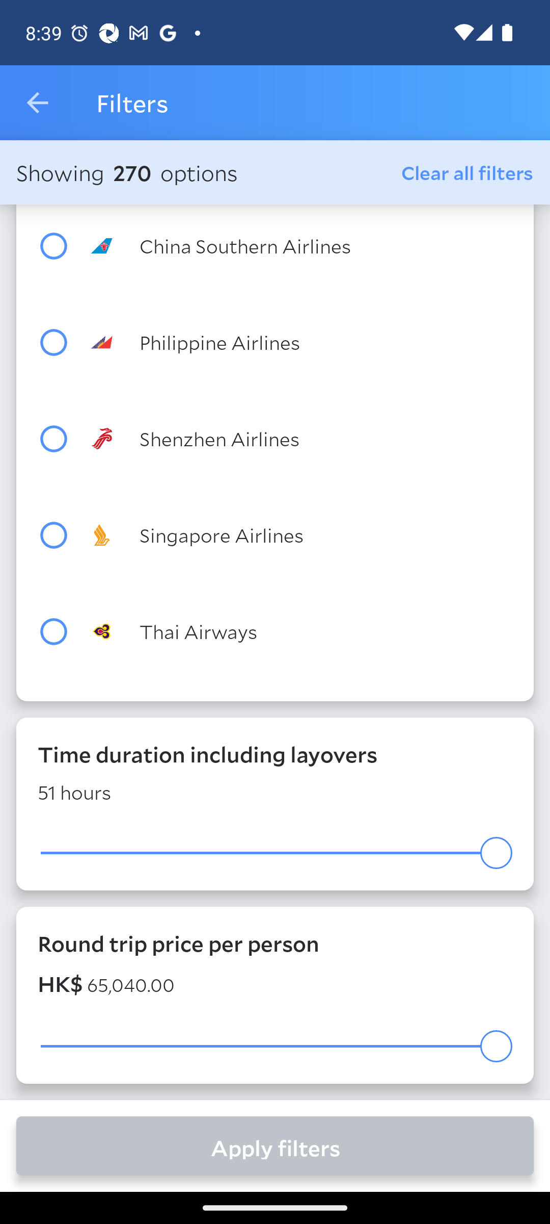 The width and height of the screenshot is (550, 1224). I want to click on Philippine Airlines, so click(301, 342).